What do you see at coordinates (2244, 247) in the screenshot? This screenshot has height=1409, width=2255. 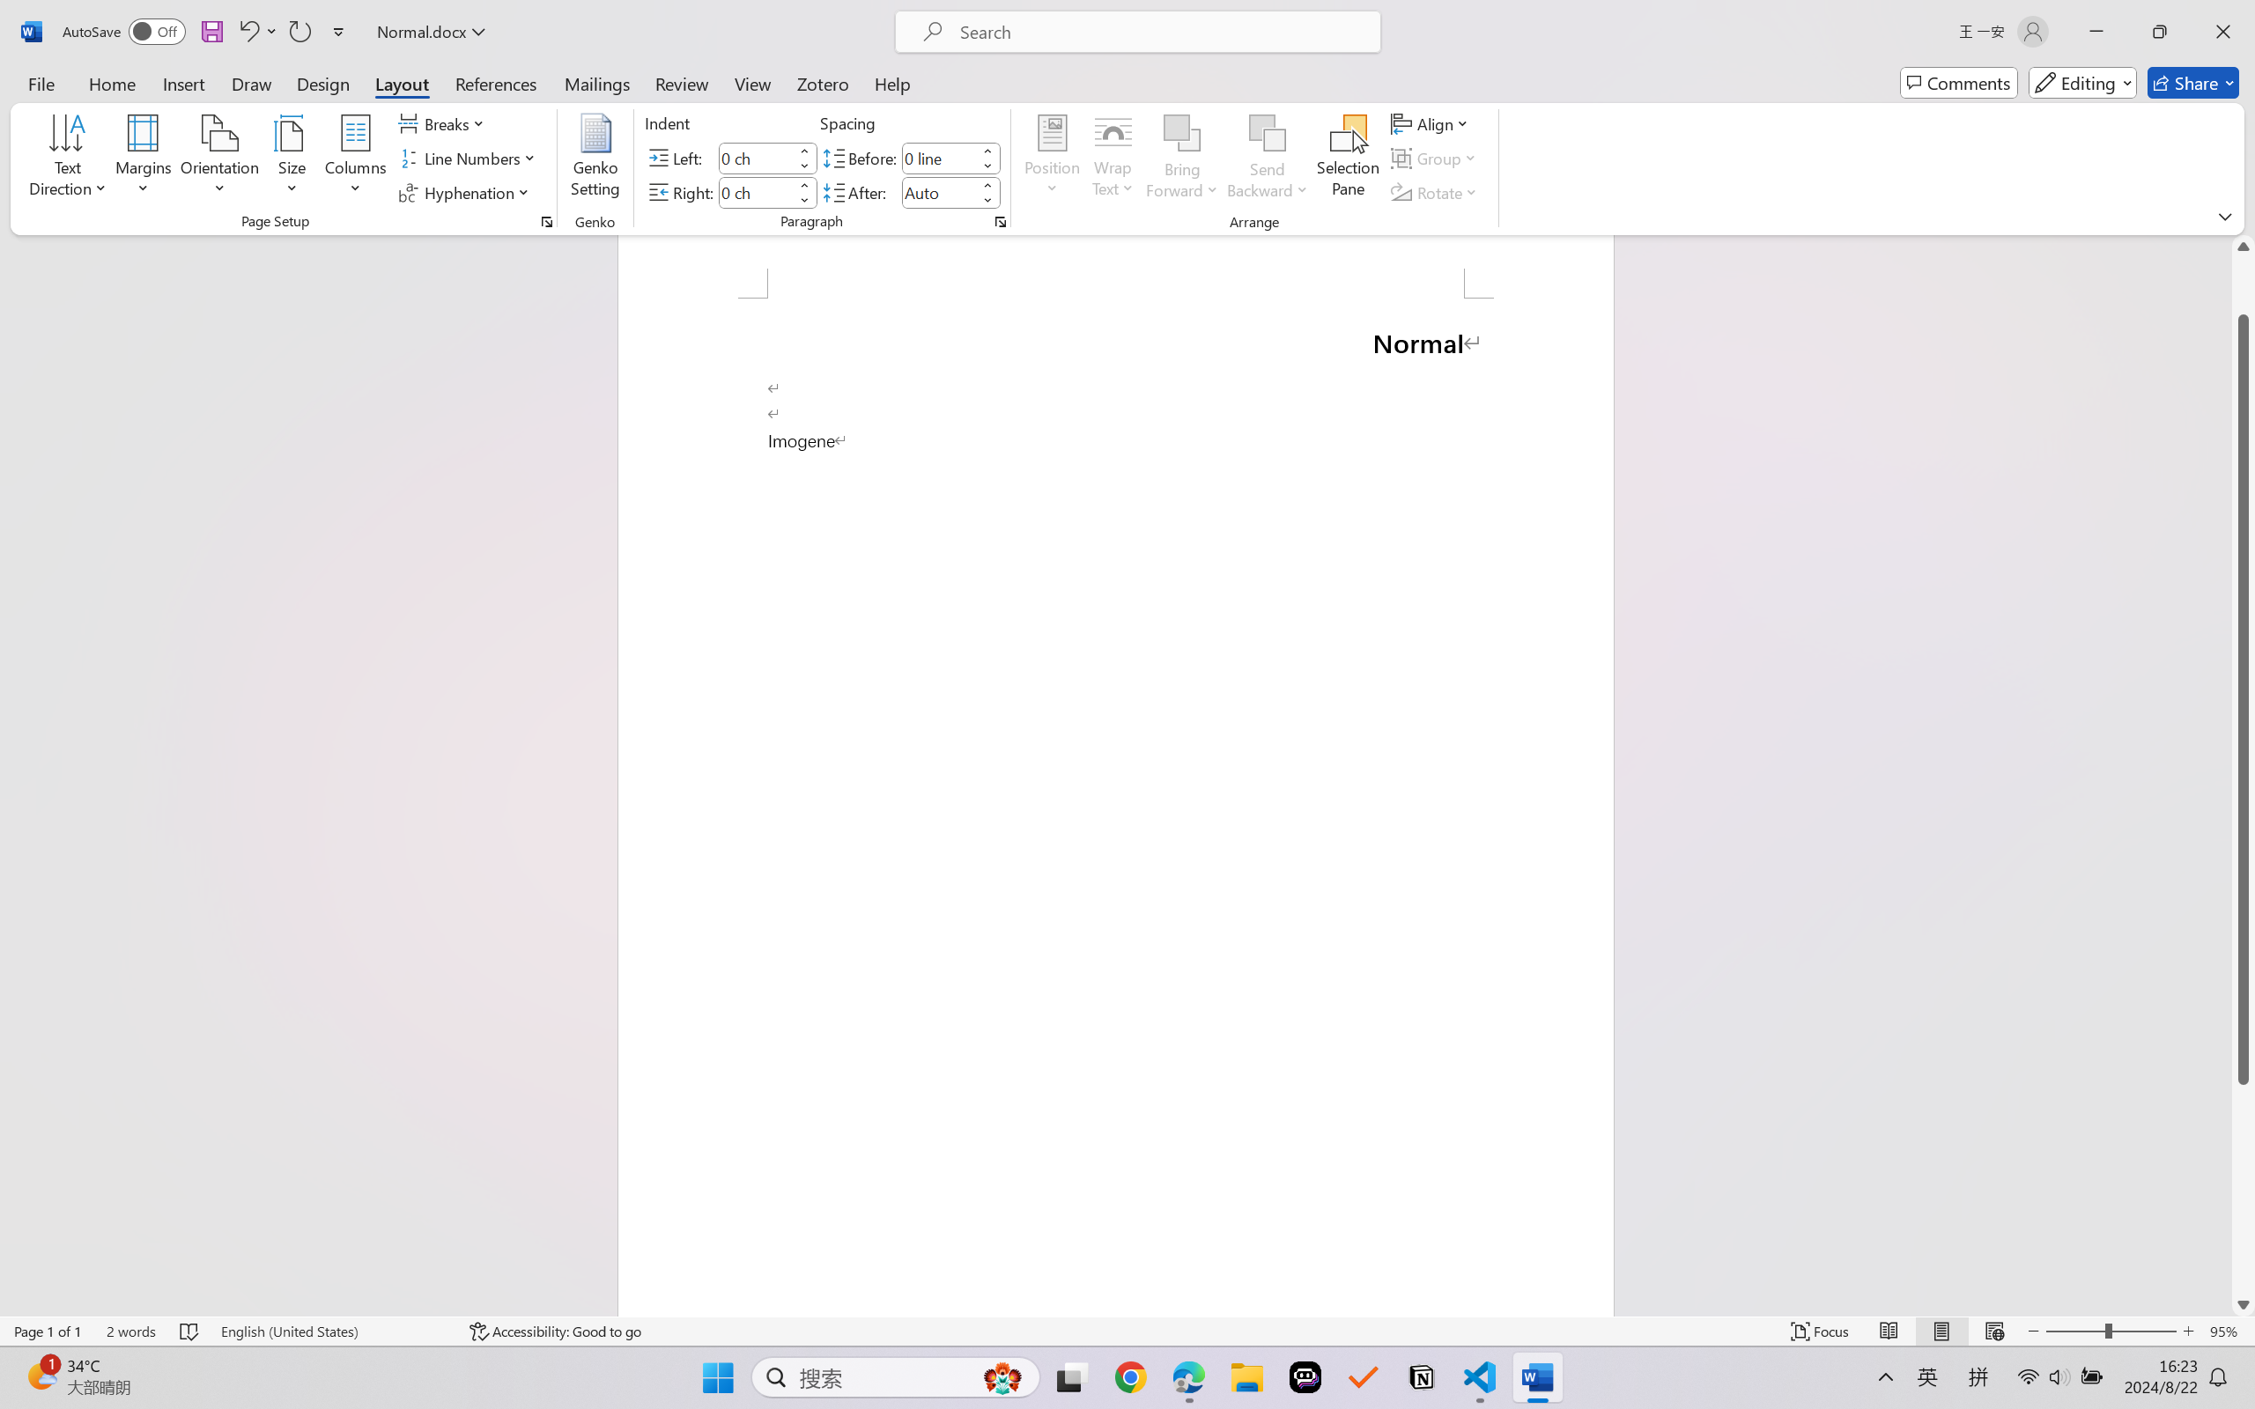 I see `Line up` at bounding box center [2244, 247].